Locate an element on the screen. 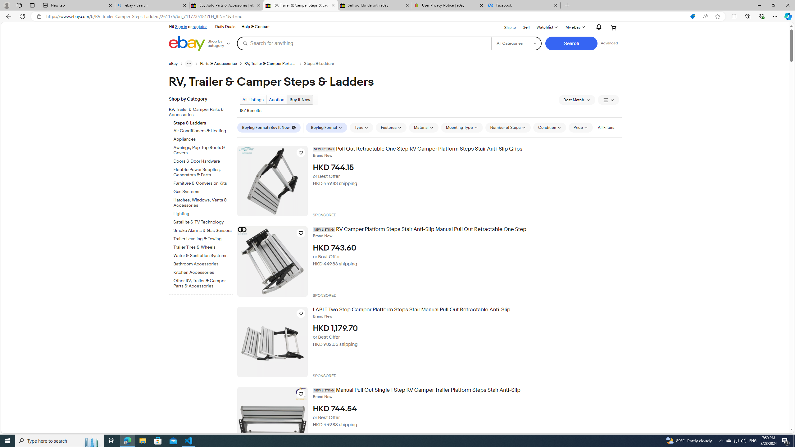 This screenshot has width=795, height=447. Electric Power Supplies, Generators & Parts is located at coordinates (203, 173).